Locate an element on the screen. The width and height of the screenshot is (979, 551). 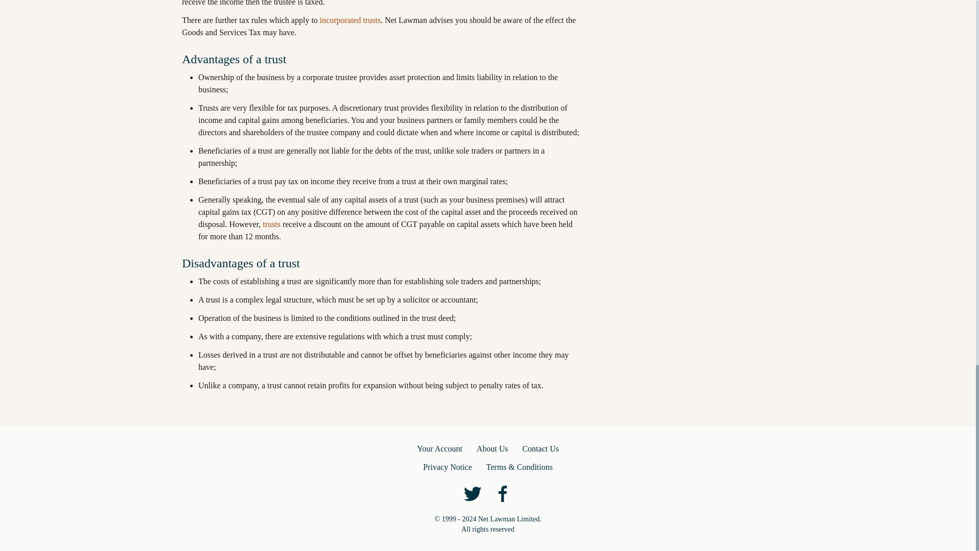
incorporated trusts is located at coordinates (350, 20).